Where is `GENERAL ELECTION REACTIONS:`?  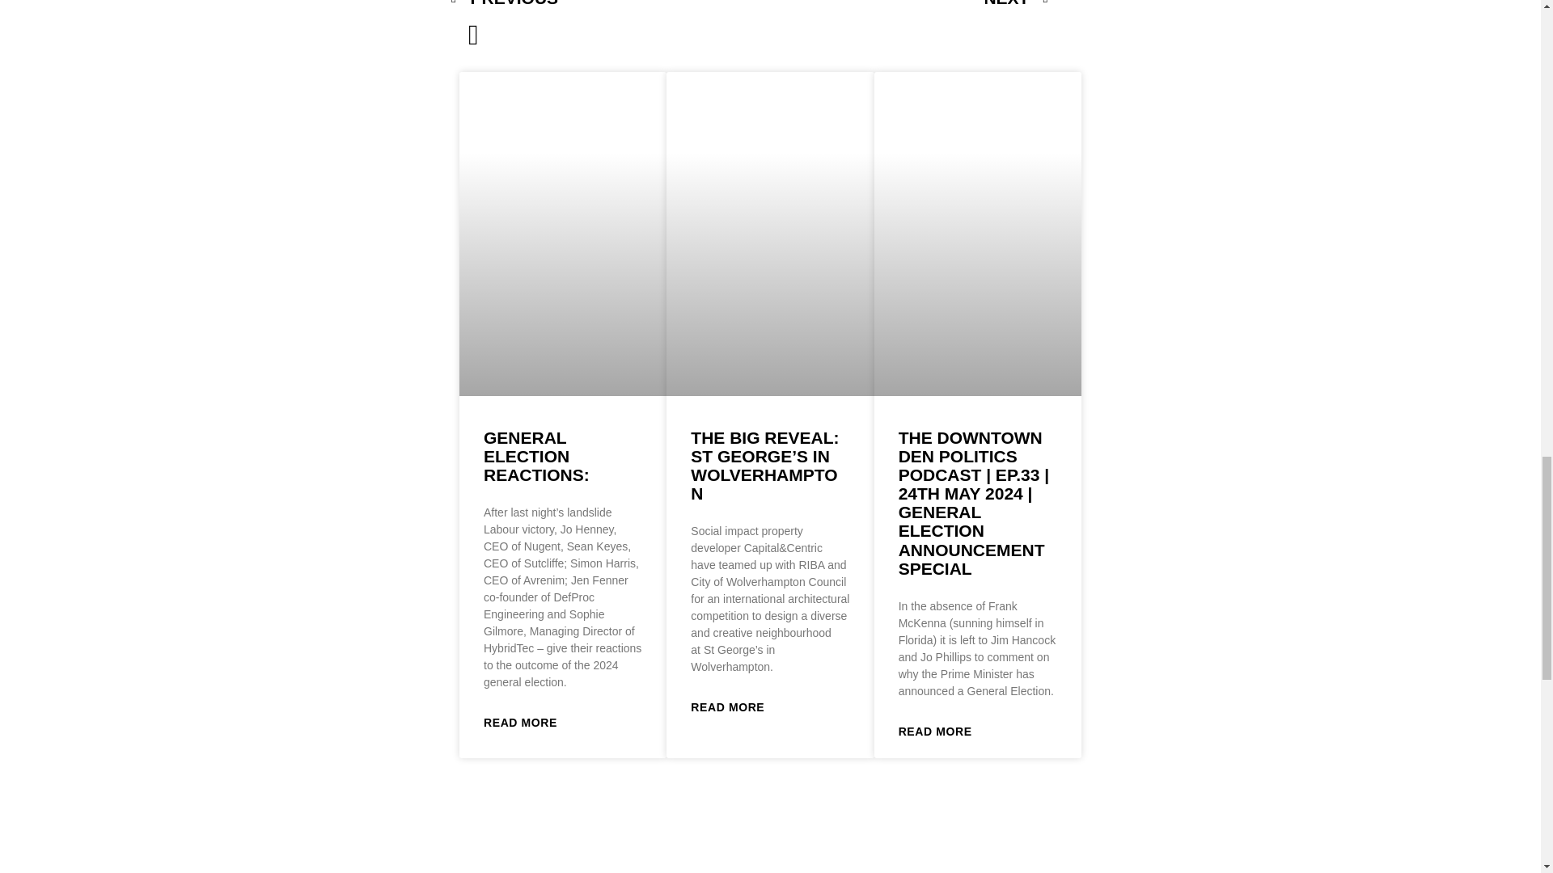
GENERAL ELECTION REACTIONS: is located at coordinates (536, 456).